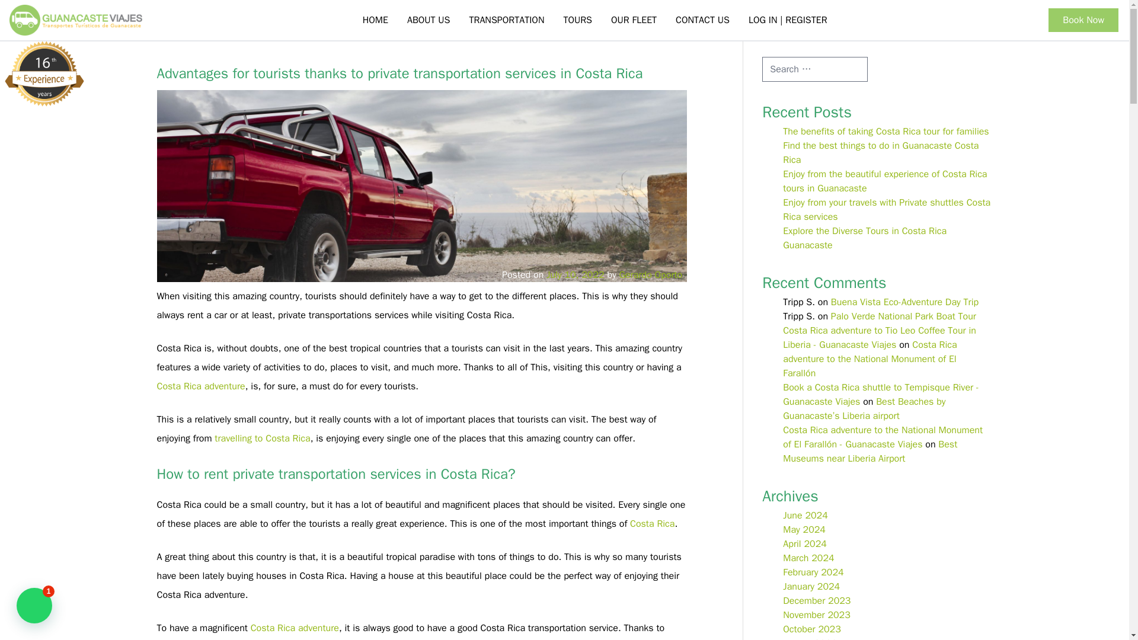 Image resolution: width=1138 pixels, height=640 pixels. I want to click on TRANSPORTATION, so click(507, 20).